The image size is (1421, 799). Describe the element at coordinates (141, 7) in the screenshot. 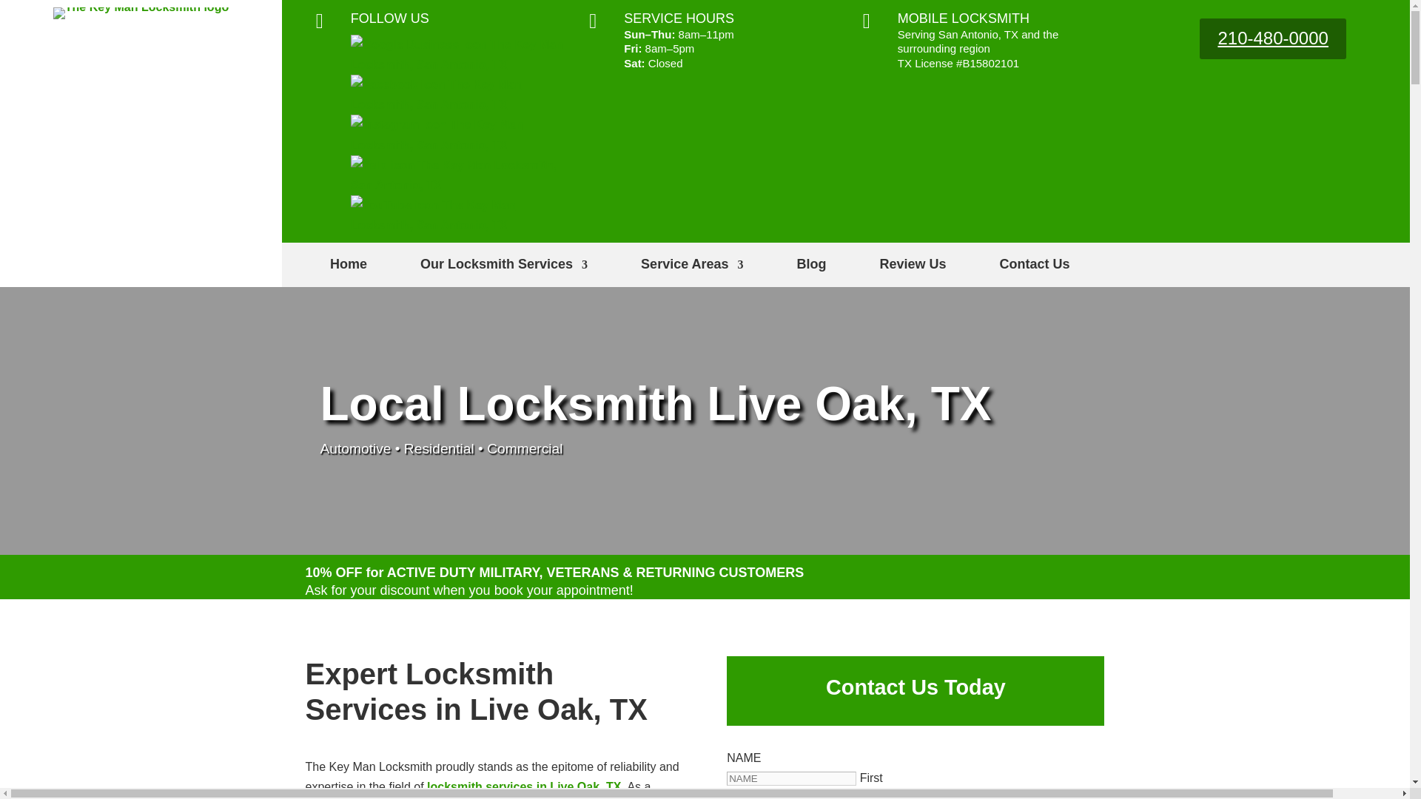

I see `key-man-logo` at that location.